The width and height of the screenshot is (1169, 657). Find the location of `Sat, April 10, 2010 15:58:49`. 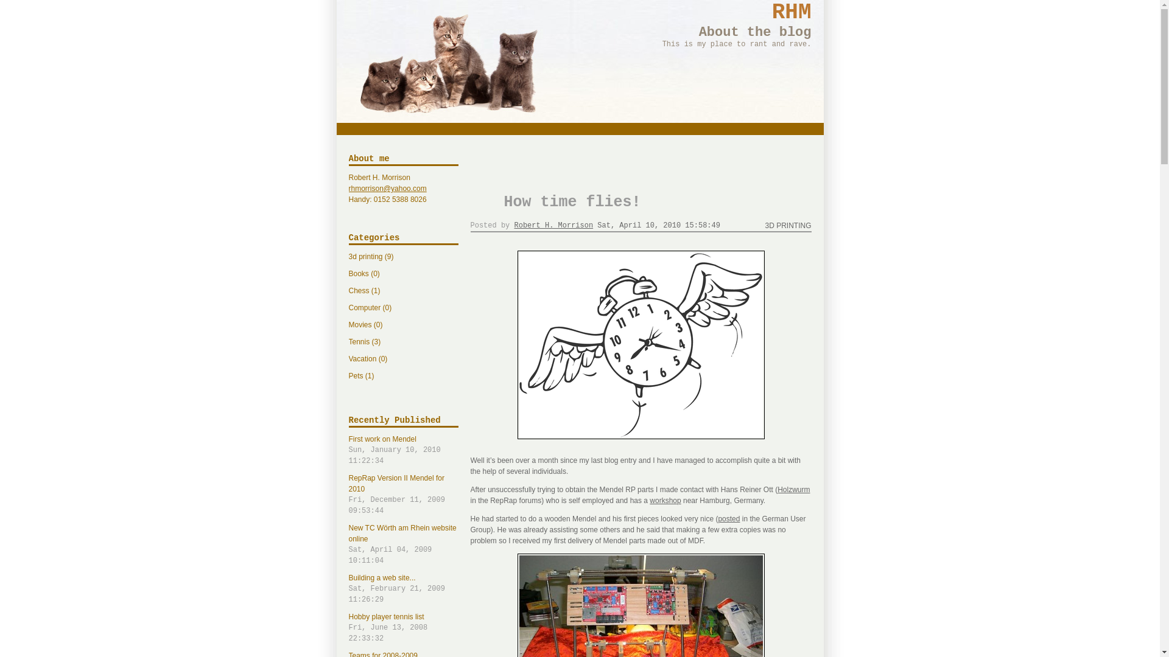

Sat, April 10, 2010 15:58:49 is located at coordinates (792, 12).